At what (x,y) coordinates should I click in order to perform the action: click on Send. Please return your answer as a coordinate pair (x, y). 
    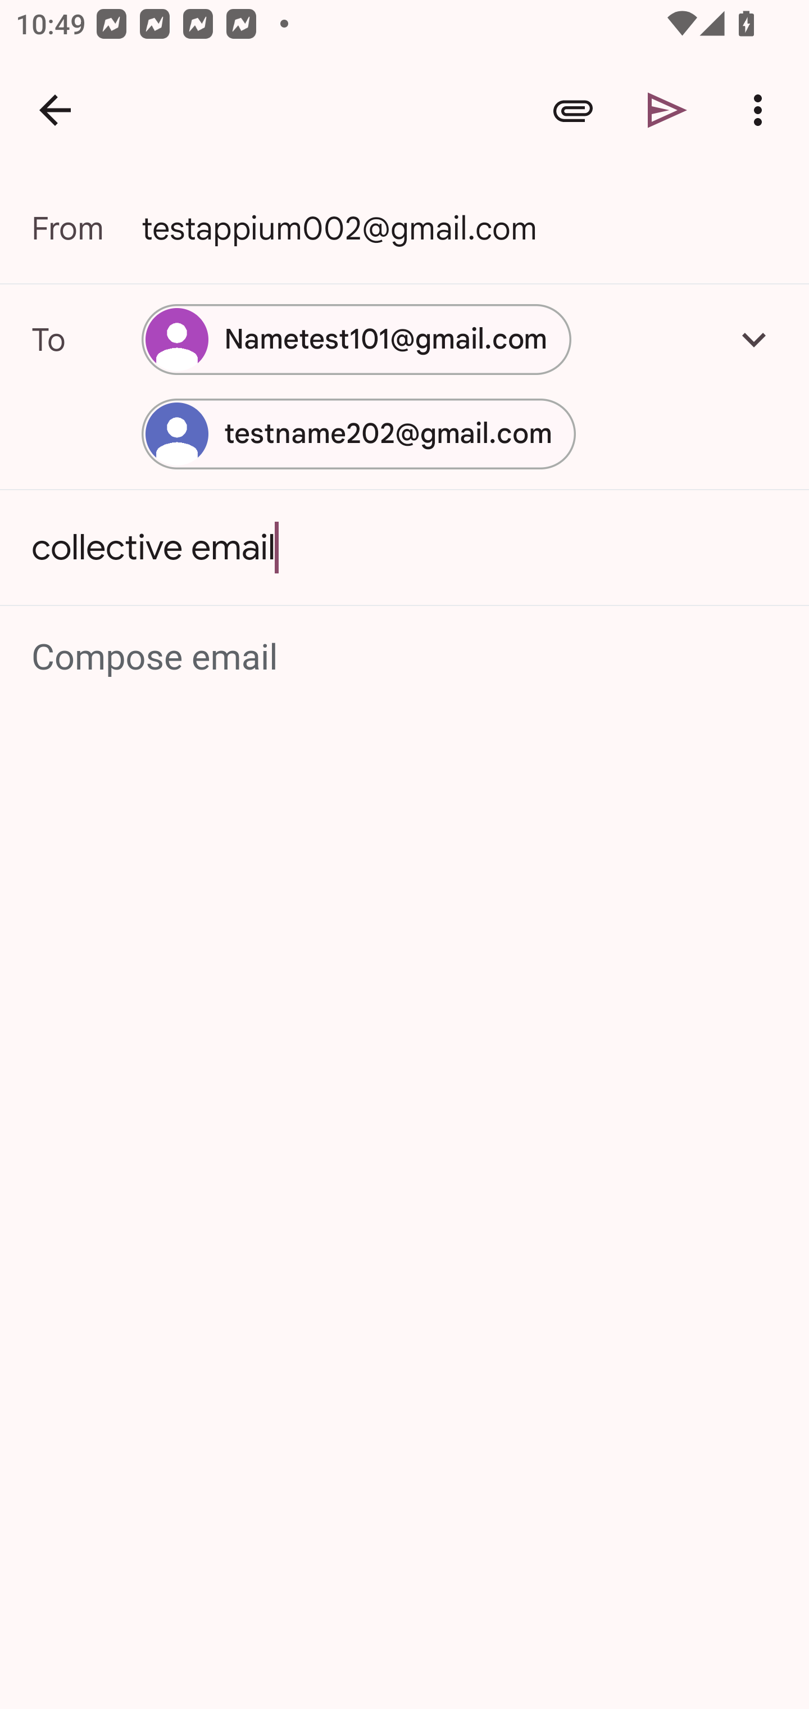
    Looking at the image, I should click on (667, 110).